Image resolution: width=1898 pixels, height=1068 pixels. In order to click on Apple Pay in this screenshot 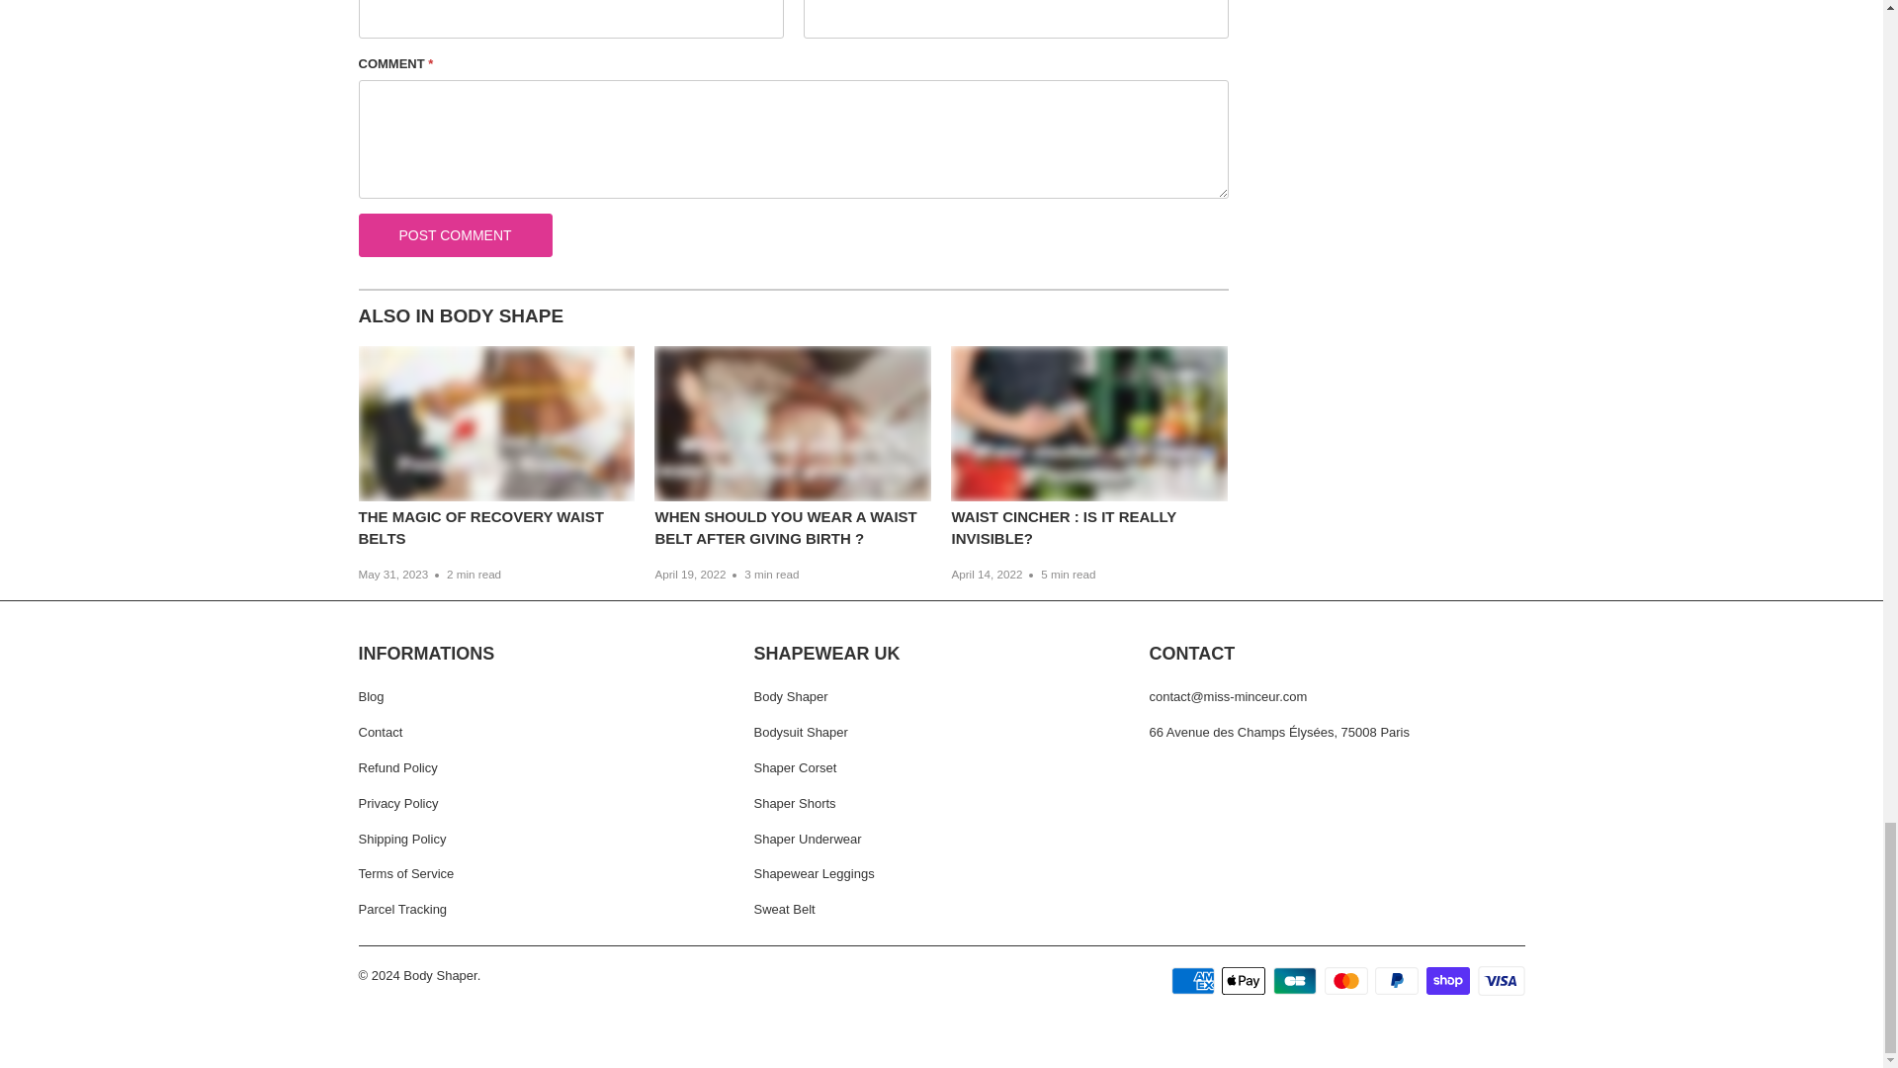, I will do `click(1246, 981)`.